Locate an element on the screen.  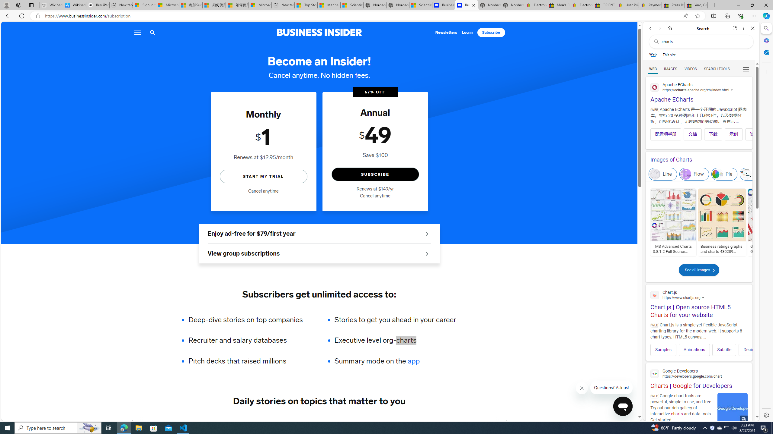
See all images is located at coordinates (699, 276).